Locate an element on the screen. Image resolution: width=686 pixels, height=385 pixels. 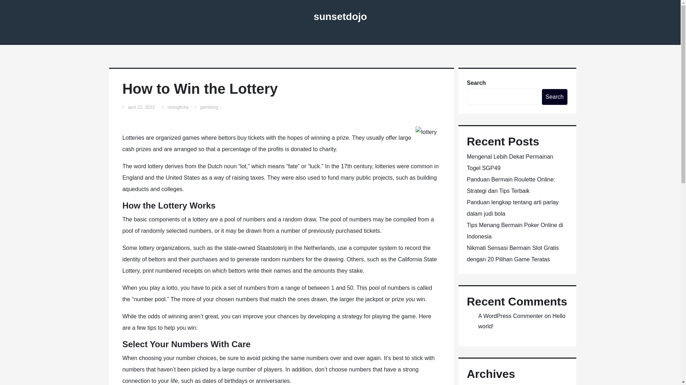
Tips Menang Bermain Poker Online di Indonesia is located at coordinates (514, 231).